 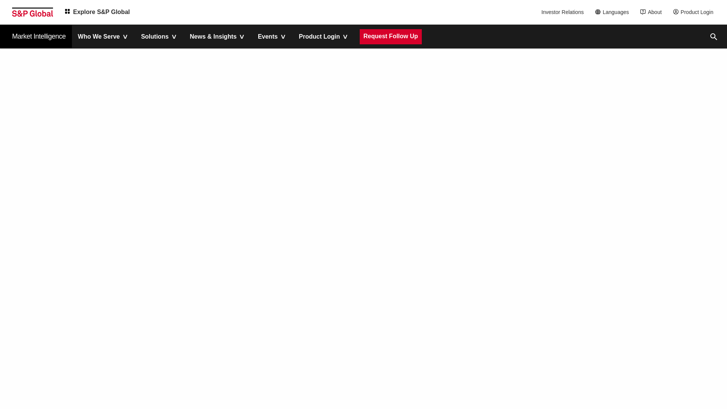 I want to click on Product Login, so click(x=695, y=12).